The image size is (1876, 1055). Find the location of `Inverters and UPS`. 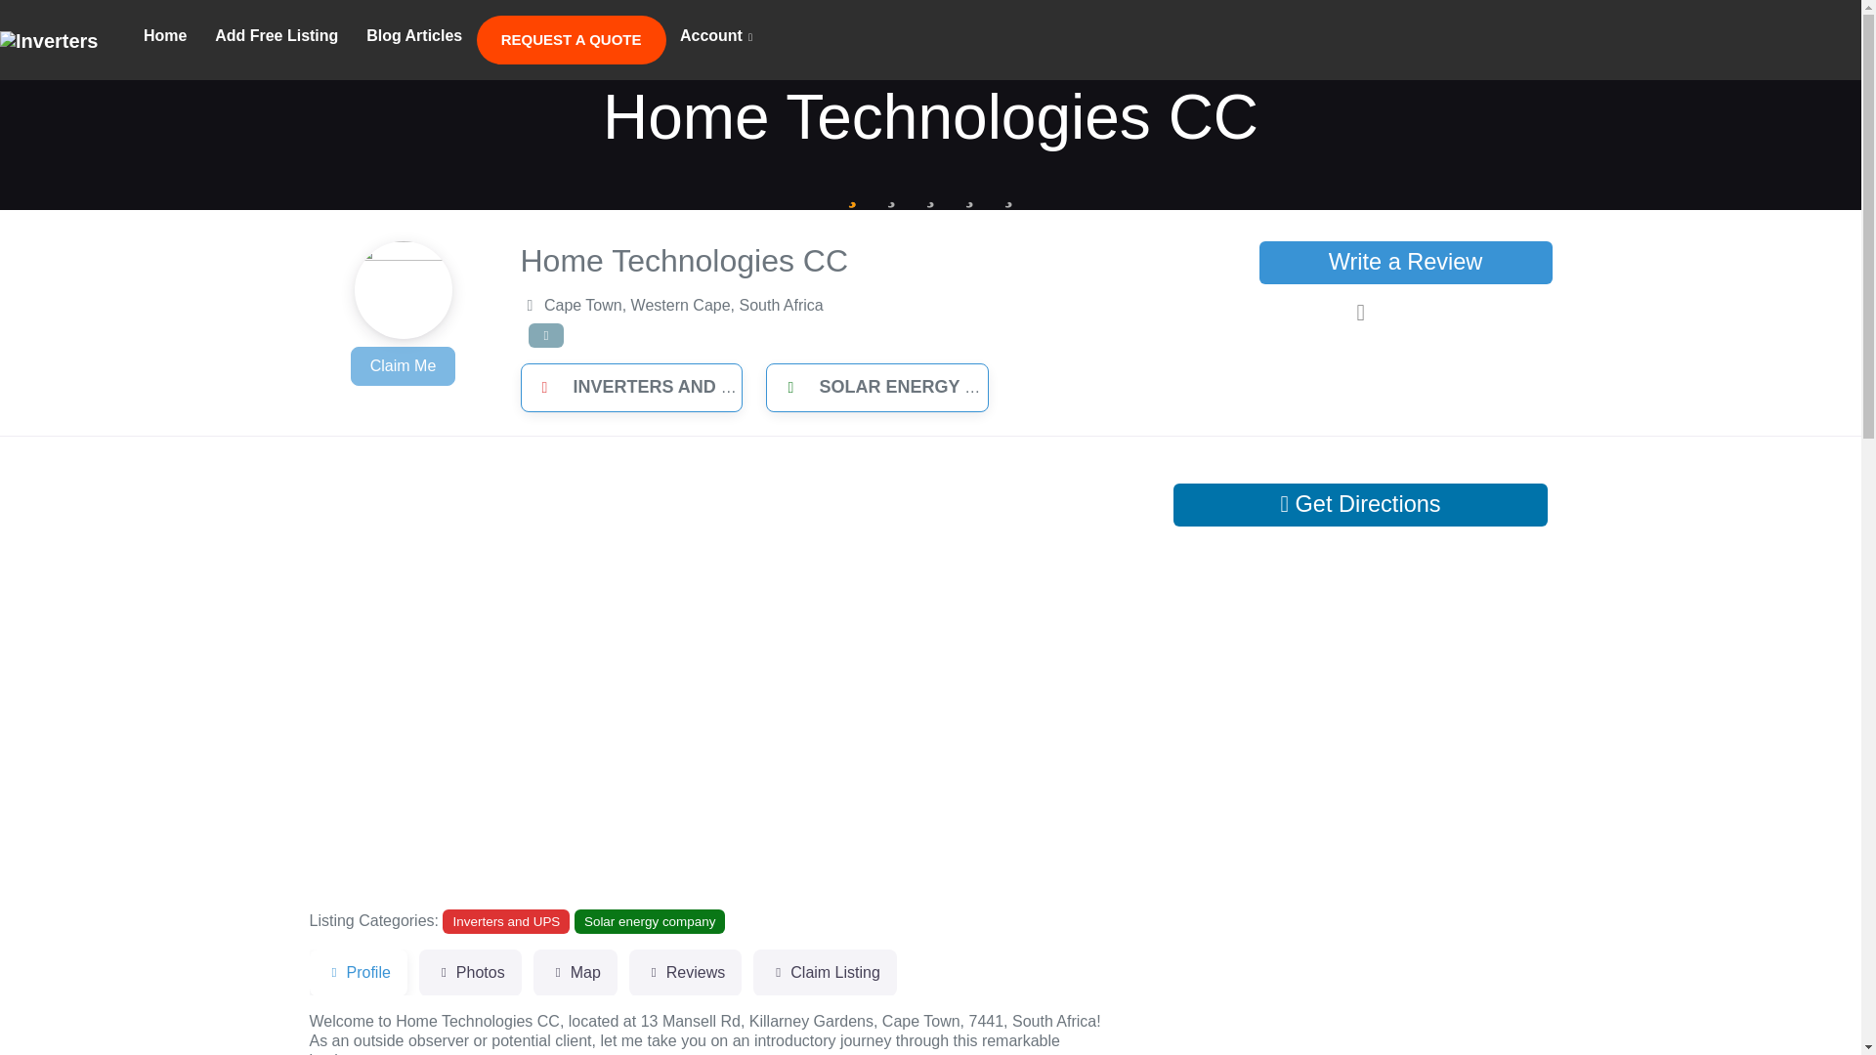

Inverters and UPS is located at coordinates (506, 920).